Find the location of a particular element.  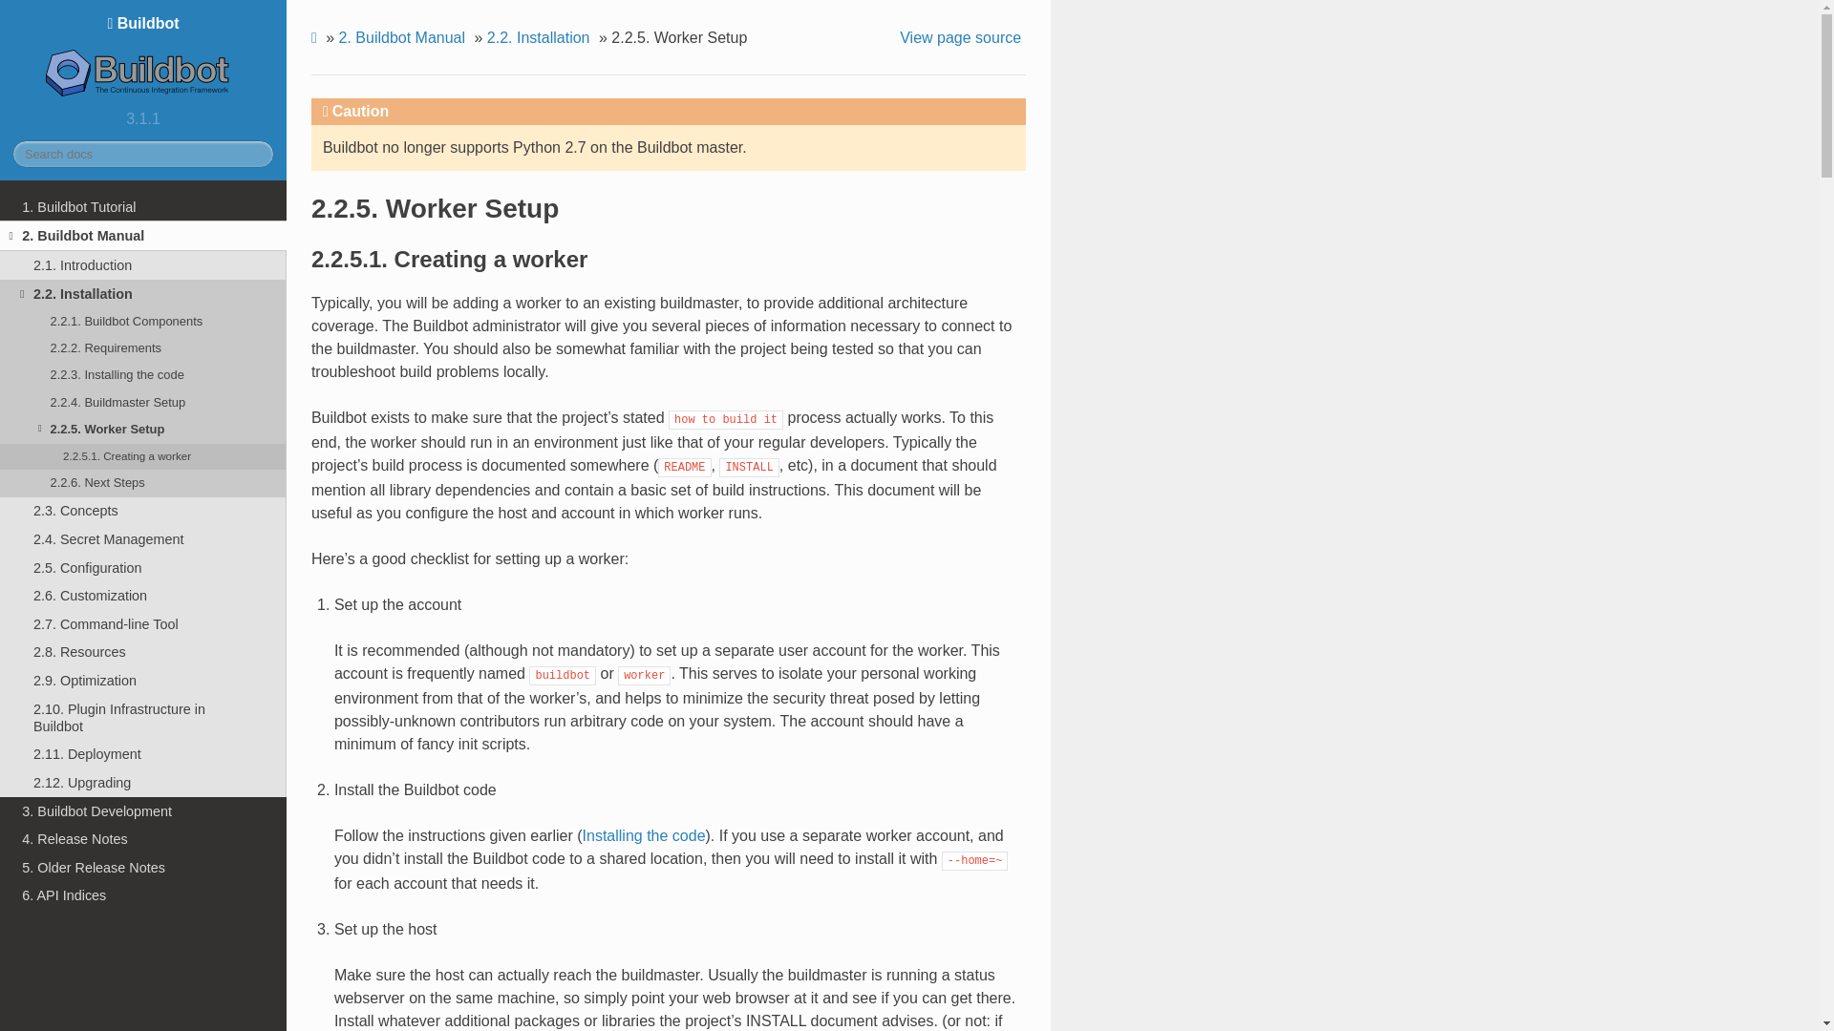

2.10. Plugin Infrastructure in Buildbot is located at coordinates (143, 718).